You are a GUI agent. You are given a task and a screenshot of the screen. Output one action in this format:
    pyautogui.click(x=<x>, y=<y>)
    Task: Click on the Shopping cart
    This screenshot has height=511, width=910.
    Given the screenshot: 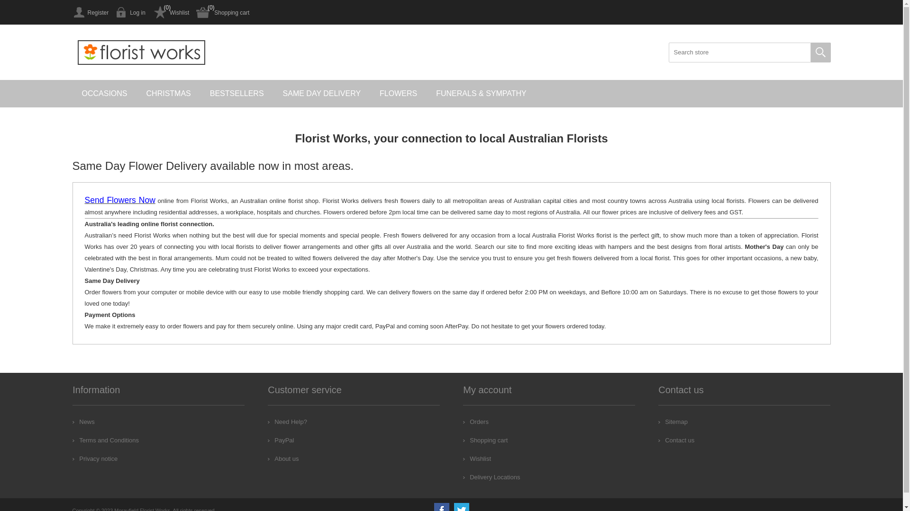 What is the action you would take?
    pyautogui.click(x=485, y=440)
    